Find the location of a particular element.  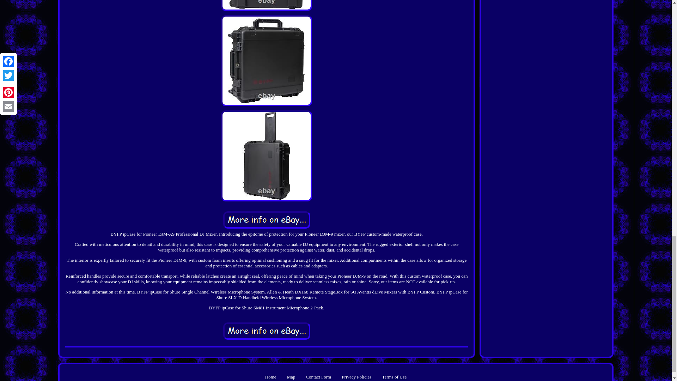

BYFP ipCase for Pioneer DJM-A9 Professional DJ Mixer is located at coordinates (267, 331).